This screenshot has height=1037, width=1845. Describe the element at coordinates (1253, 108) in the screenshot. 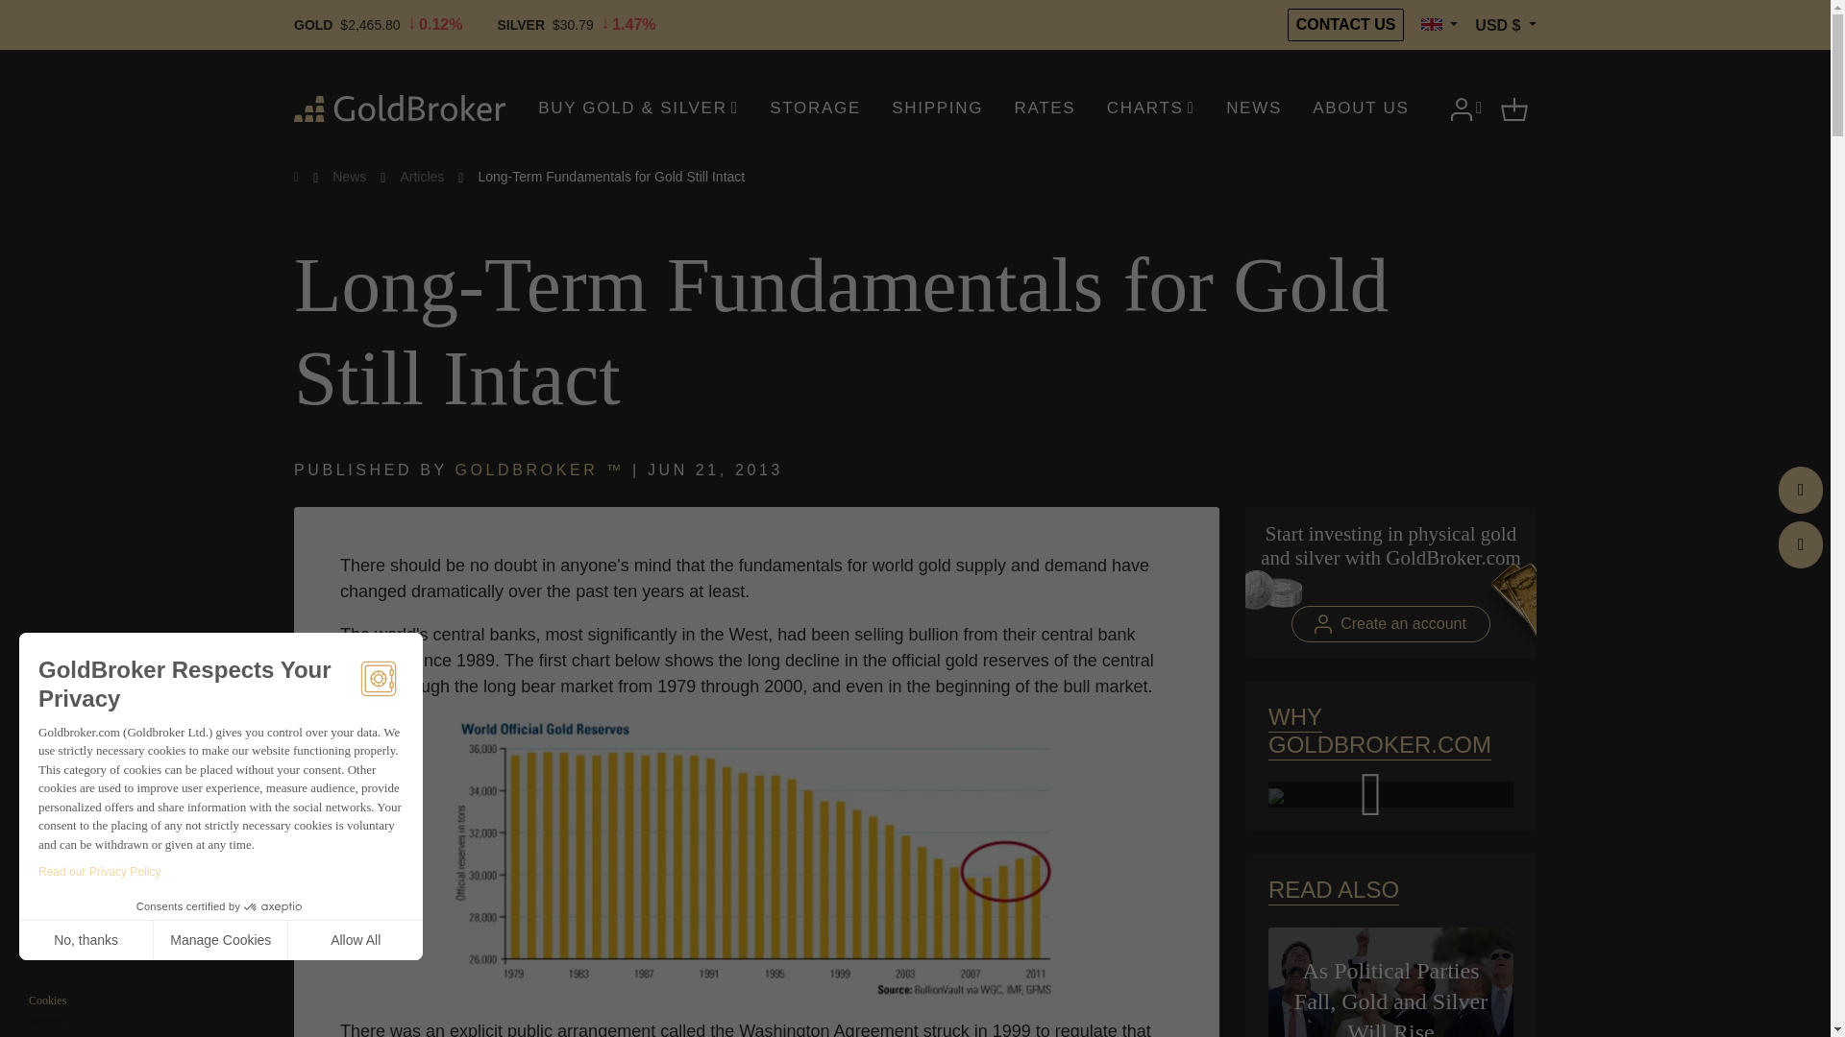

I see `NEWS` at that location.